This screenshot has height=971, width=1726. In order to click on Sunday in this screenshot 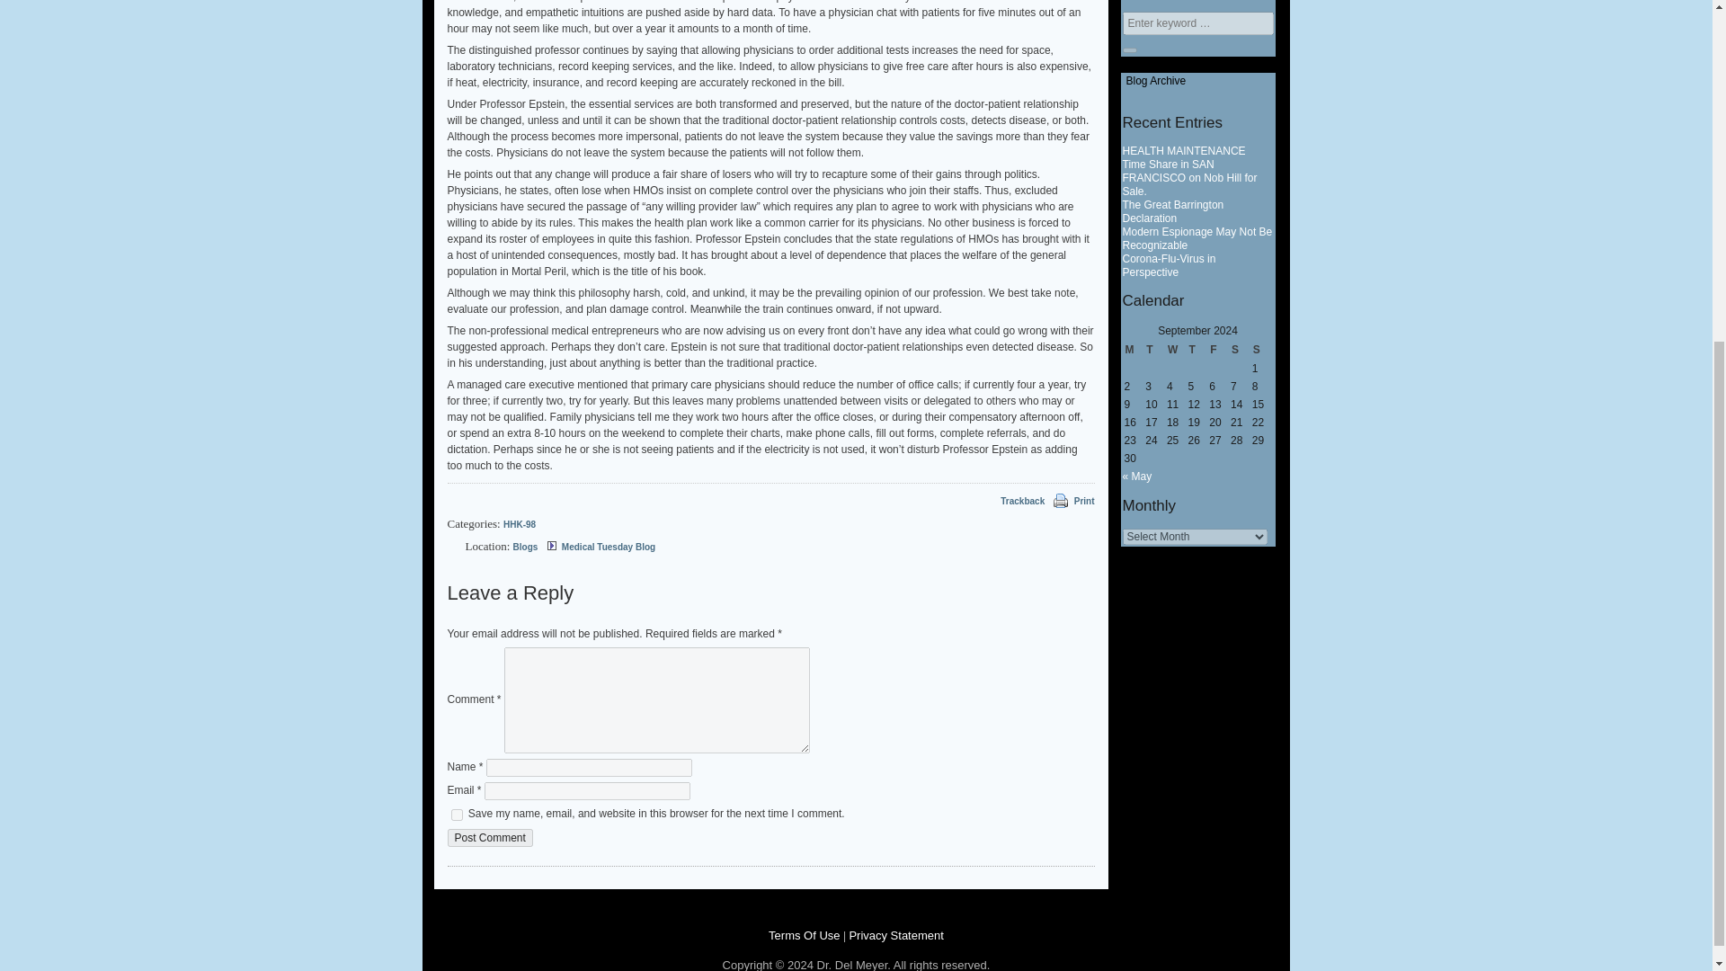, I will do `click(1262, 349)`.